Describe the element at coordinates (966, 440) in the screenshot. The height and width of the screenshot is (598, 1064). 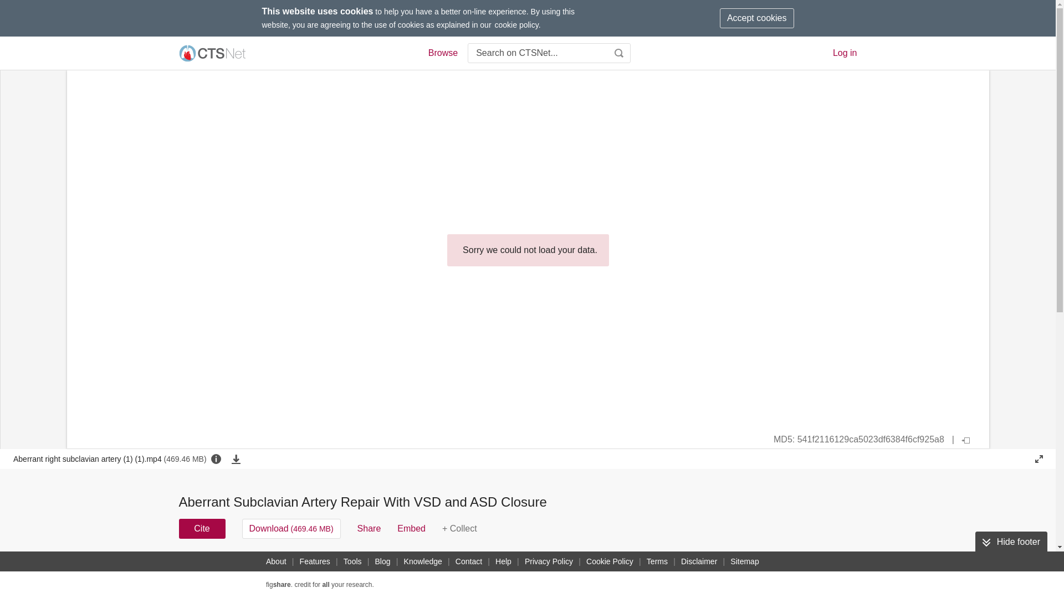
I see `hide control bar` at that location.